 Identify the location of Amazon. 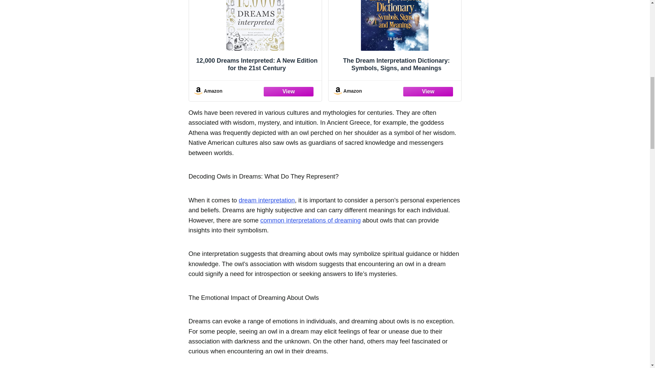
(394, 91).